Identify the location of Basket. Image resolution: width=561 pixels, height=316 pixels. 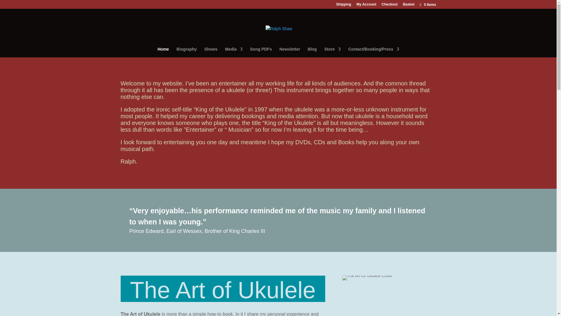
(408, 6).